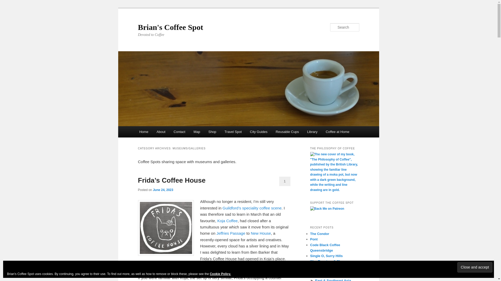 The width and height of the screenshot is (501, 281). I want to click on City Guides, so click(259, 132).